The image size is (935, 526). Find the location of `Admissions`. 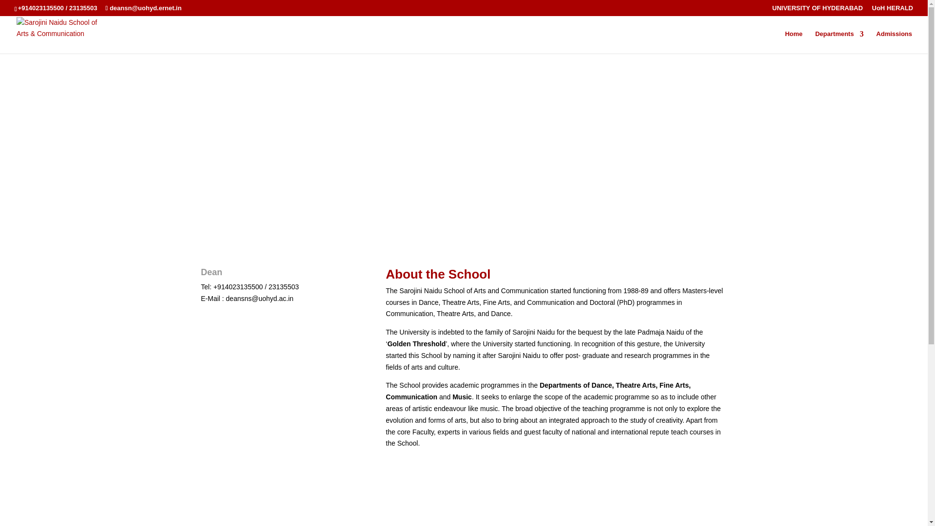

Admissions is located at coordinates (894, 42).